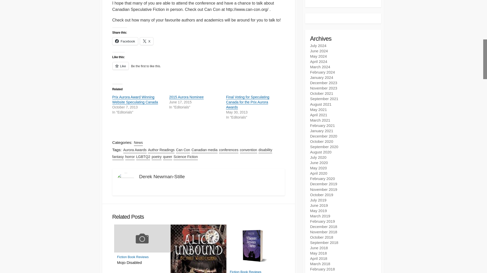  I want to click on Click to share on X, so click(147, 41).